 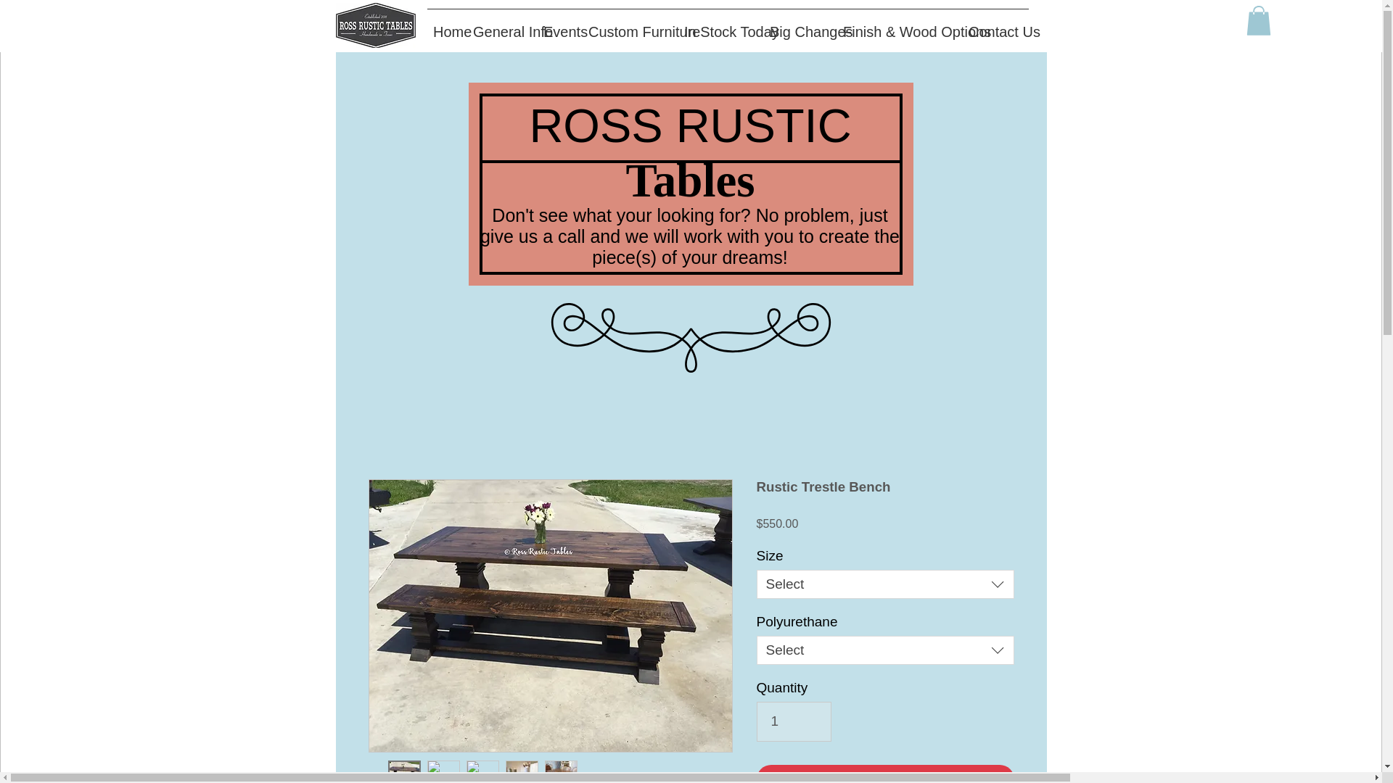 I want to click on Contact Us, so click(x=995, y=25).